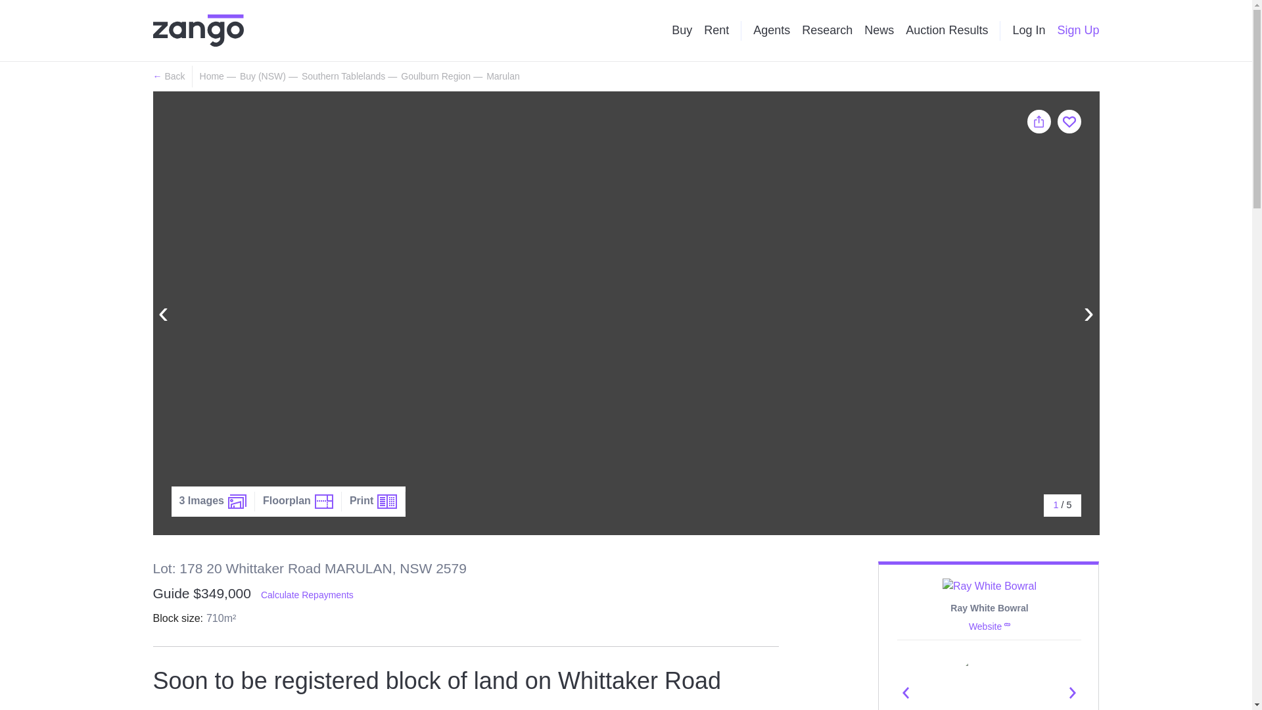  What do you see at coordinates (387, 501) in the screenshot?
I see `Property brochure icon` at bounding box center [387, 501].